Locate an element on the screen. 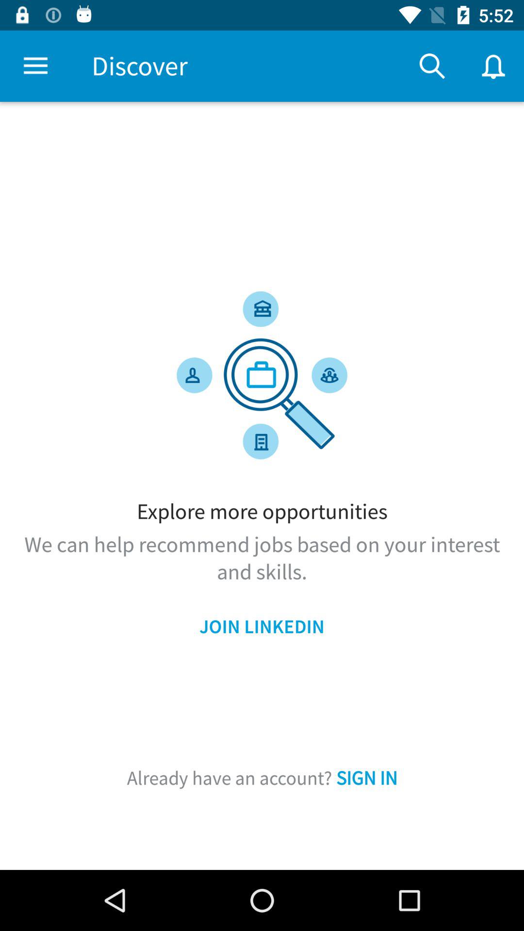  flip to already have an item is located at coordinates (262, 778).